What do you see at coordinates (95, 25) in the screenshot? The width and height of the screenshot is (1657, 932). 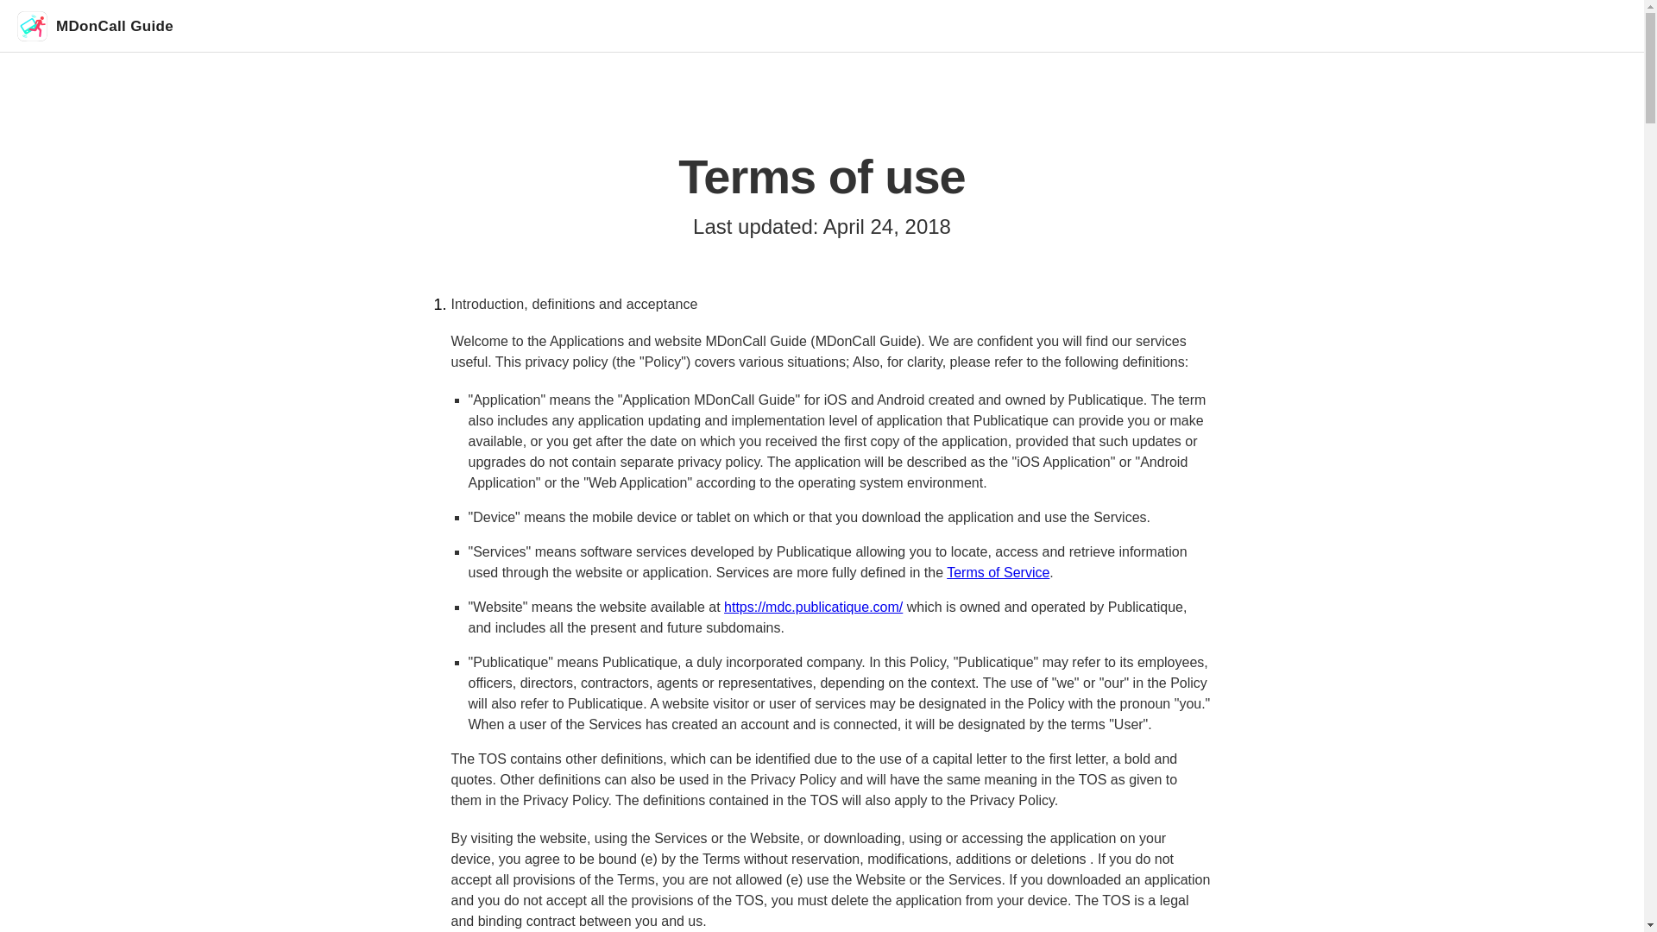 I see `MDonCall Guide` at bounding box center [95, 25].